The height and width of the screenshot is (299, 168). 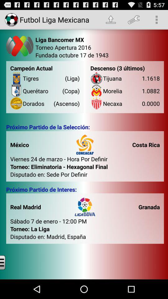 What do you see at coordinates (16, 91) in the screenshot?
I see `icon left to the text queretaro` at bounding box center [16, 91].